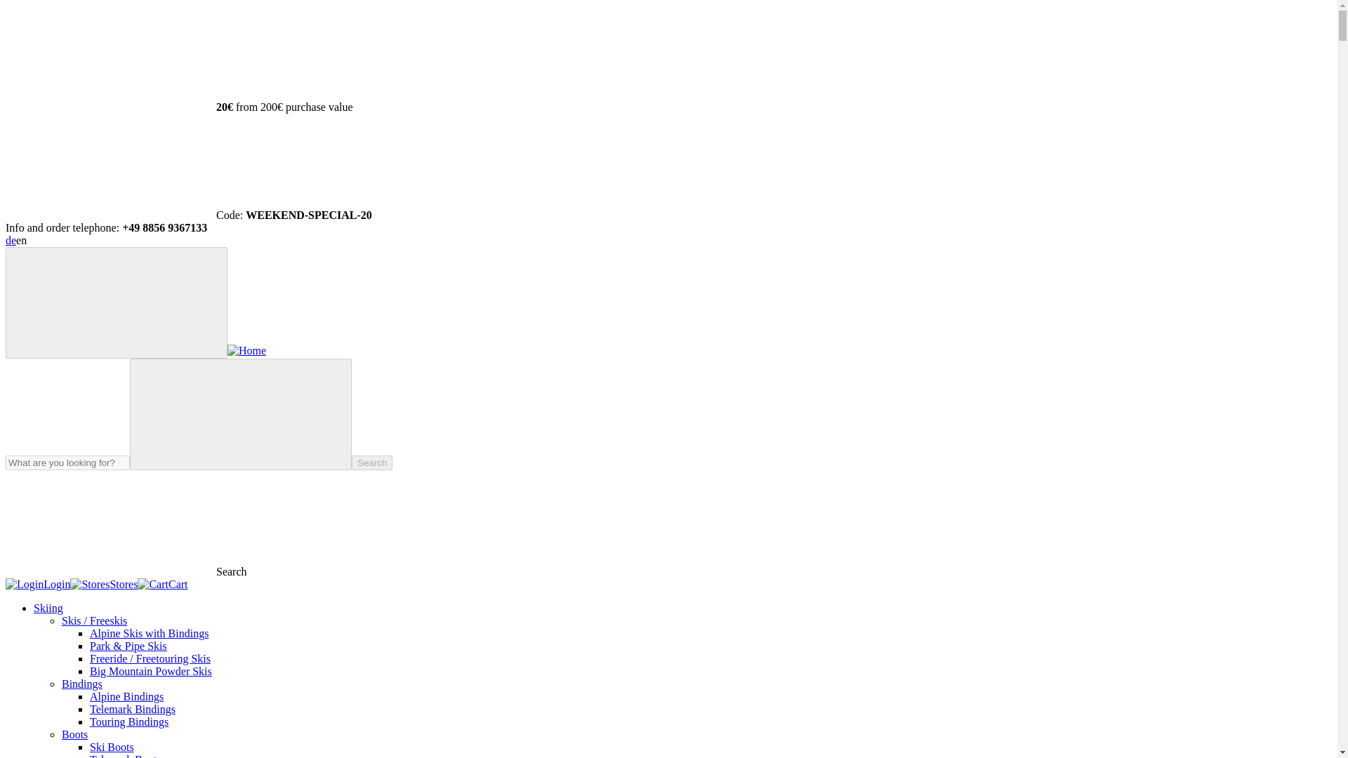 This screenshot has height=758, width=1348. Describe the element at coordinates (126, 696) in the screenshot. I see `Alpine Bindings` at that location.